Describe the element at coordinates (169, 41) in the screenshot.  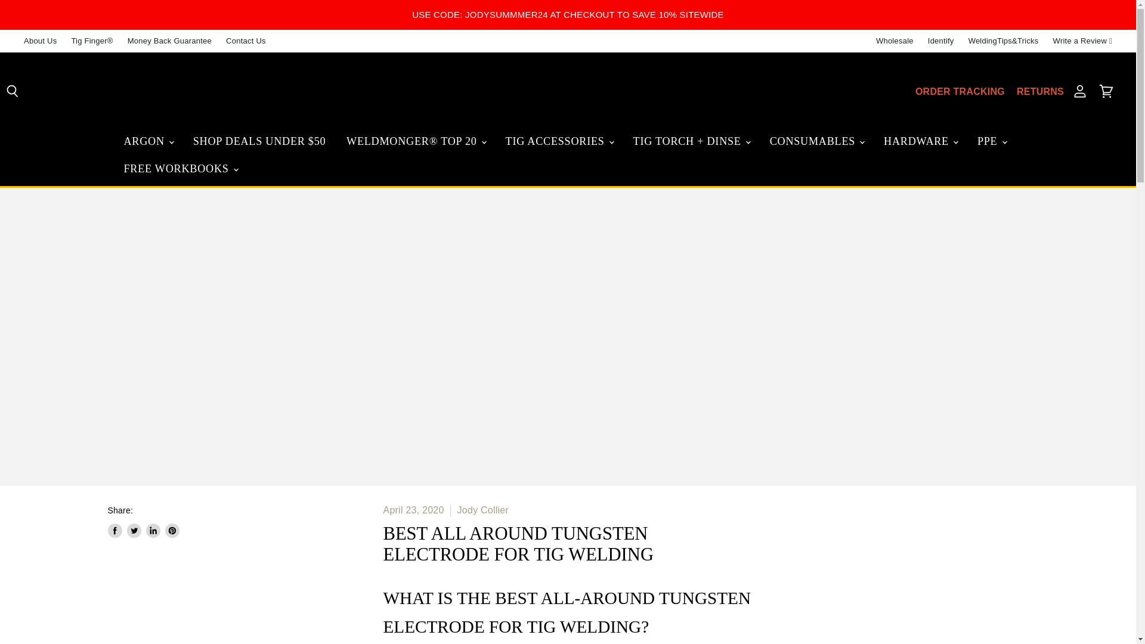
I see `Money Back Guarantee` at that location.